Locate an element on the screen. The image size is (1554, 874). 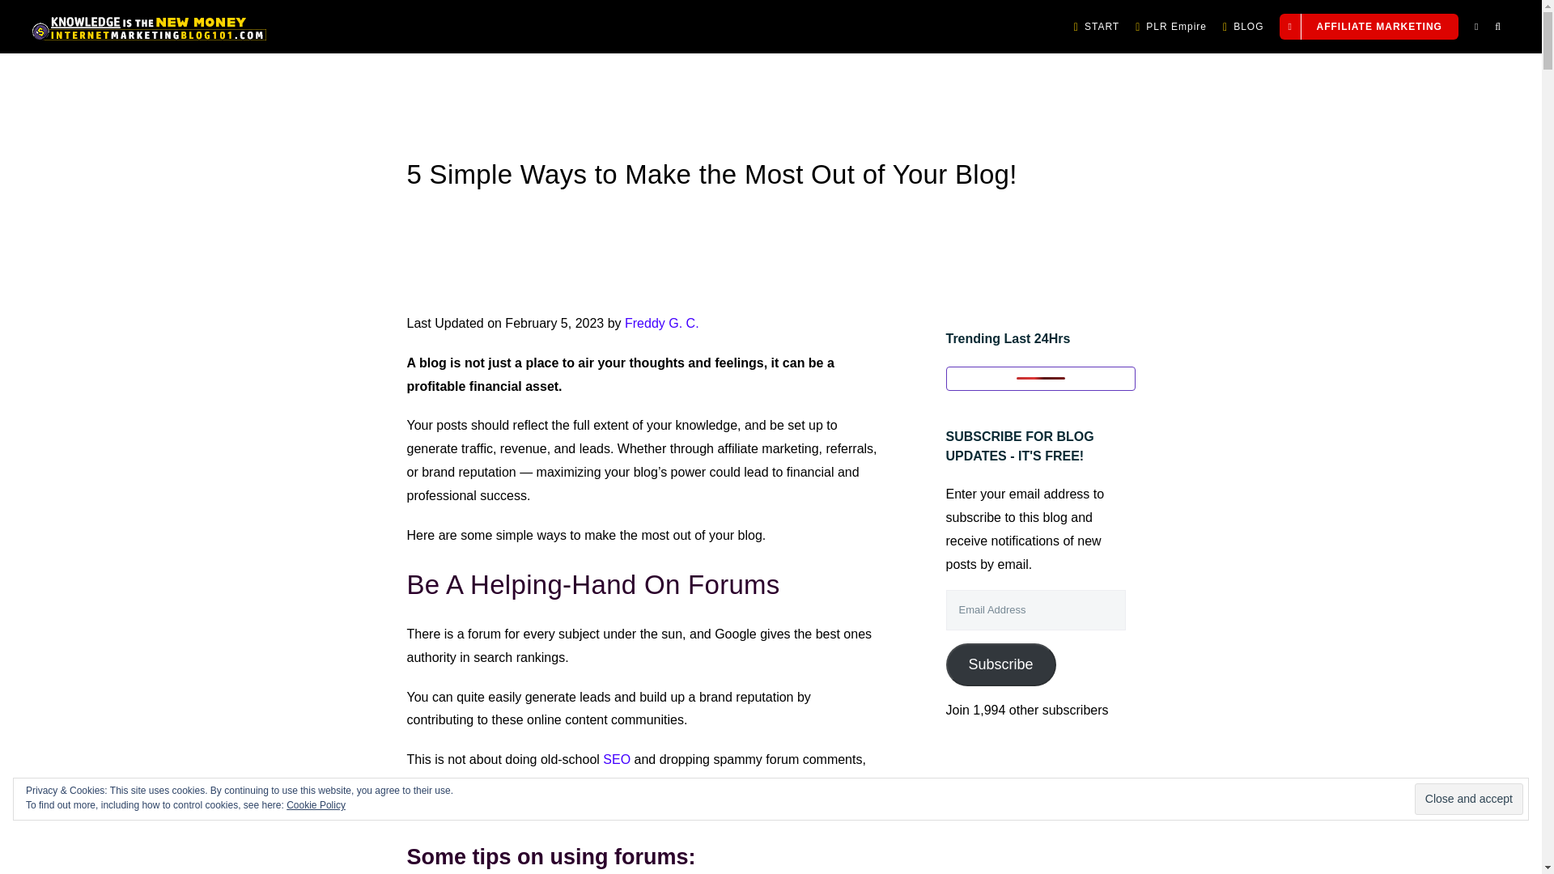
Freddy G. C. is located at coordinates (662, 323).